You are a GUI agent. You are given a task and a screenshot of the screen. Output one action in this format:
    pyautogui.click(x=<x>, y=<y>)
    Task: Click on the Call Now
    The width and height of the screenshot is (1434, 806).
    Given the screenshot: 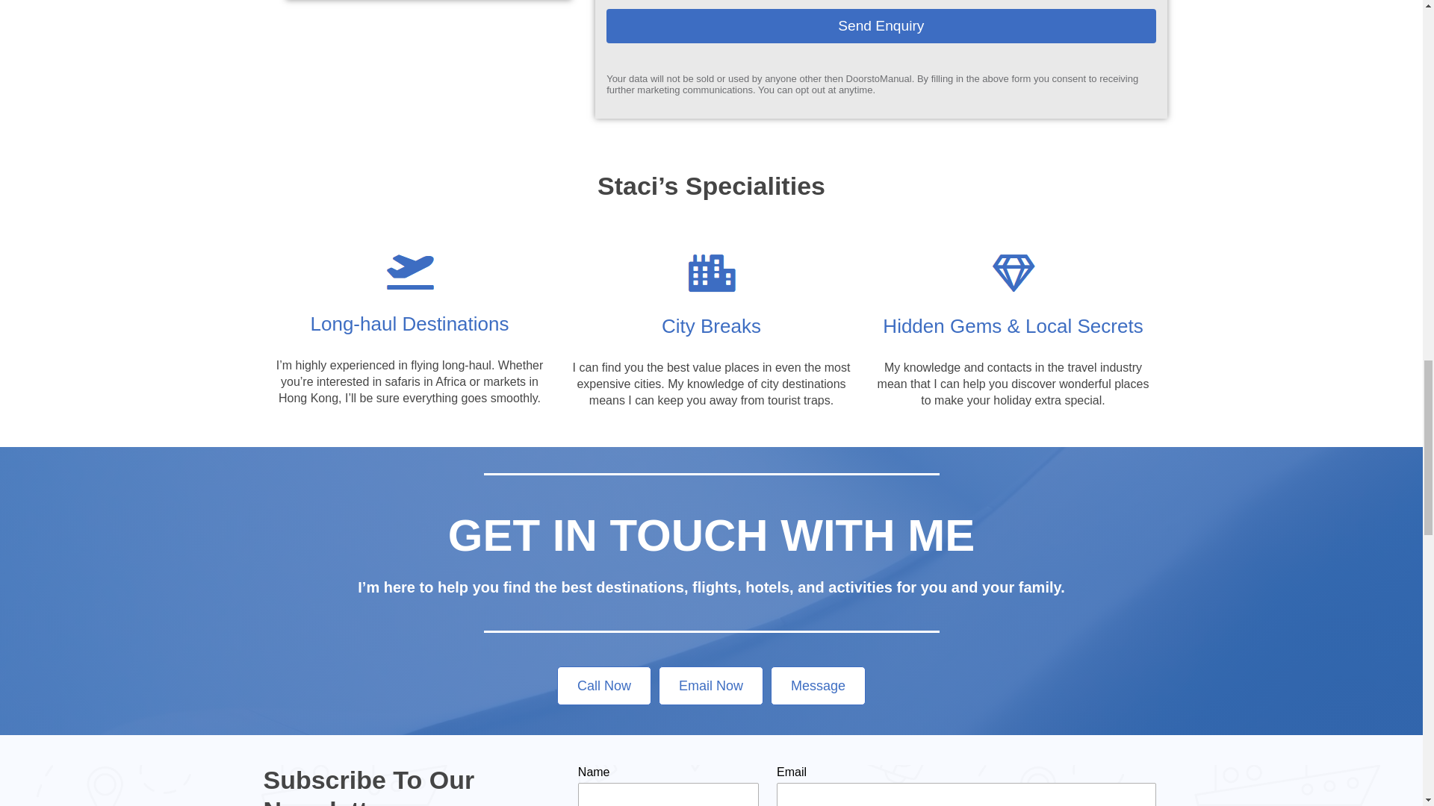 What is the action you would take?
    pyautogui.click(x=603, y=686)
    